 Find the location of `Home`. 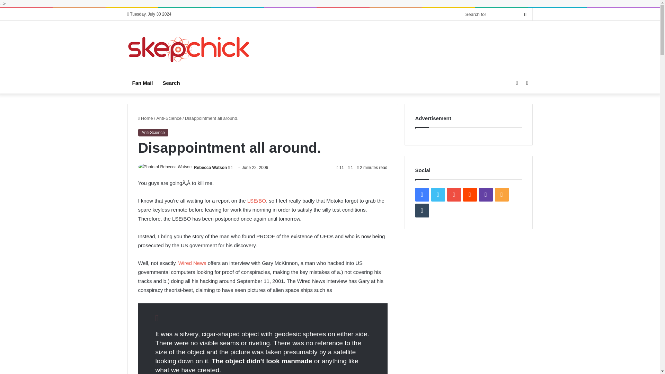

Home is located at coordinates (145, 118).